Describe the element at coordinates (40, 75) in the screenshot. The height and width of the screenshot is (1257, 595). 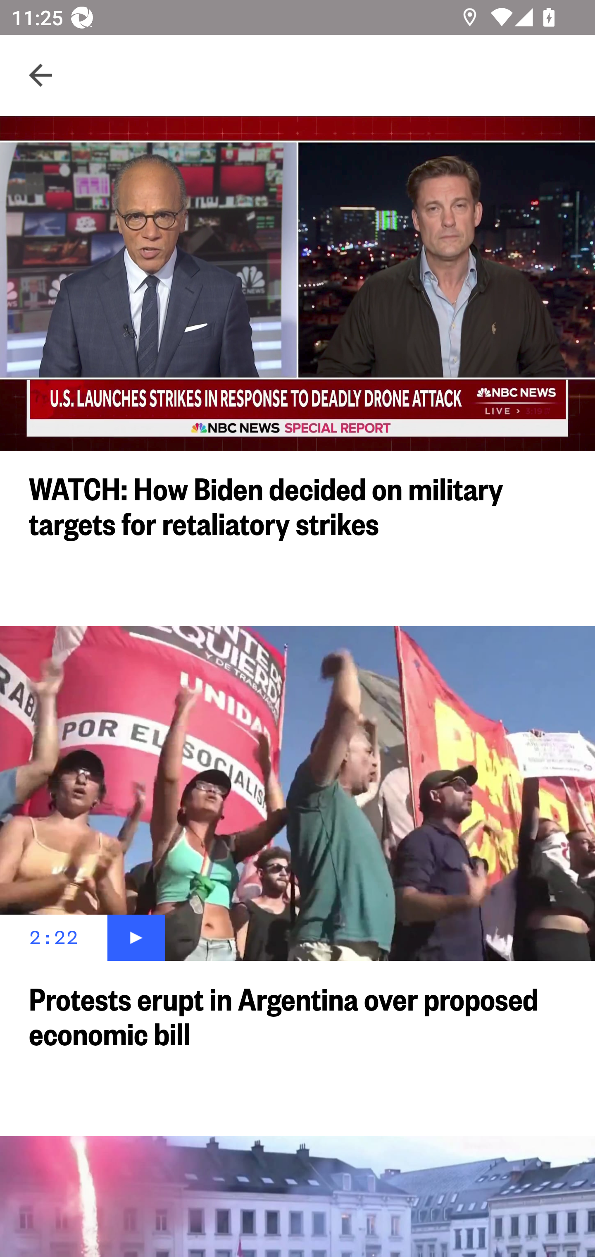
I see `Navigate up` at that location.